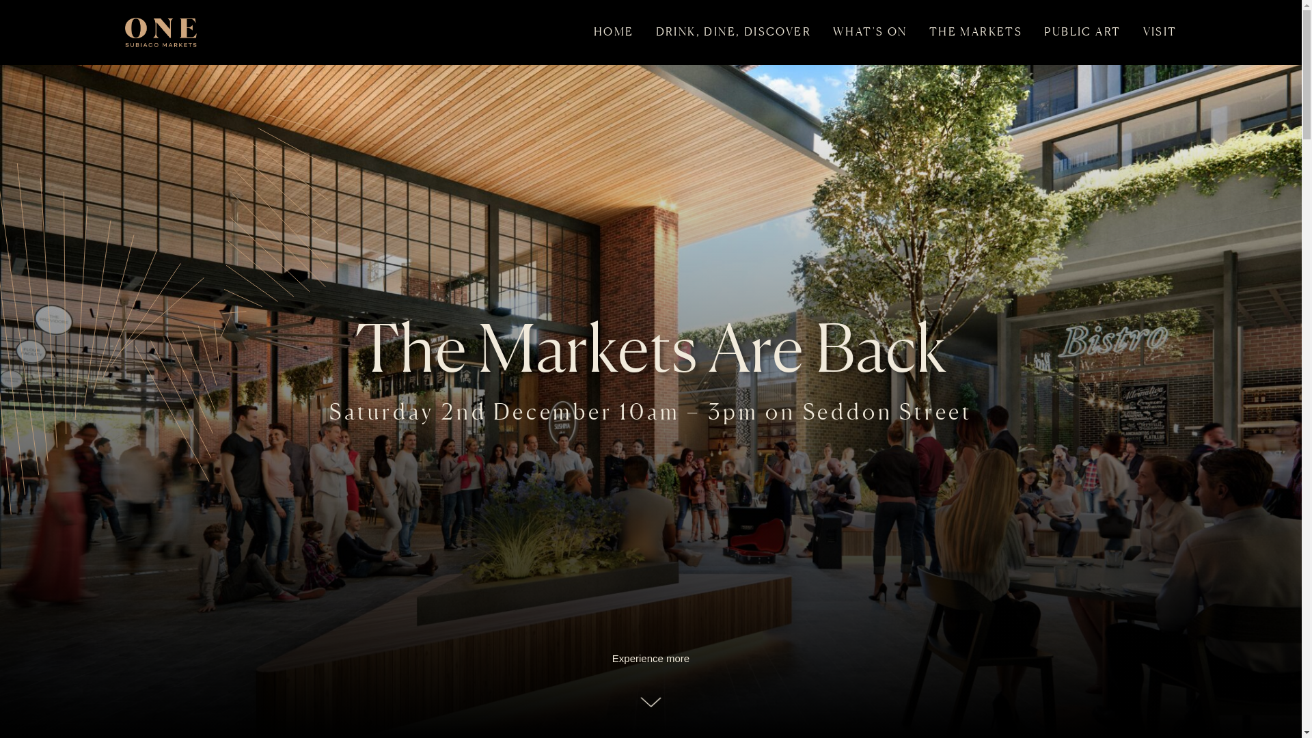 This screenshot has height=738, width=1312. Describe the element at coordinates (1160, 31) in the screenshot. I see `VISIT` at that location.